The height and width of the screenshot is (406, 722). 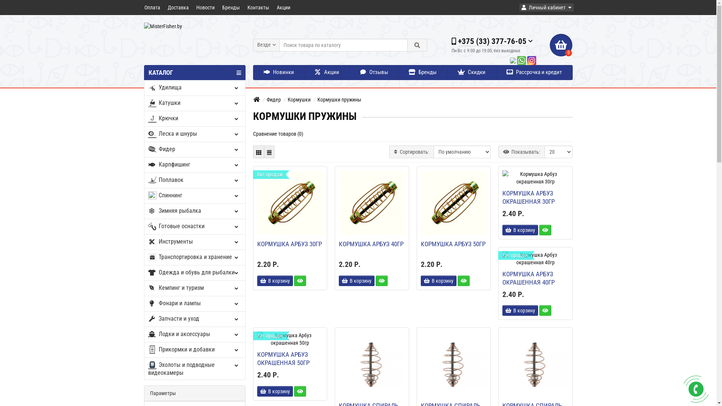 I want to click on MisterFisher.by, so click(x=194, y=26).